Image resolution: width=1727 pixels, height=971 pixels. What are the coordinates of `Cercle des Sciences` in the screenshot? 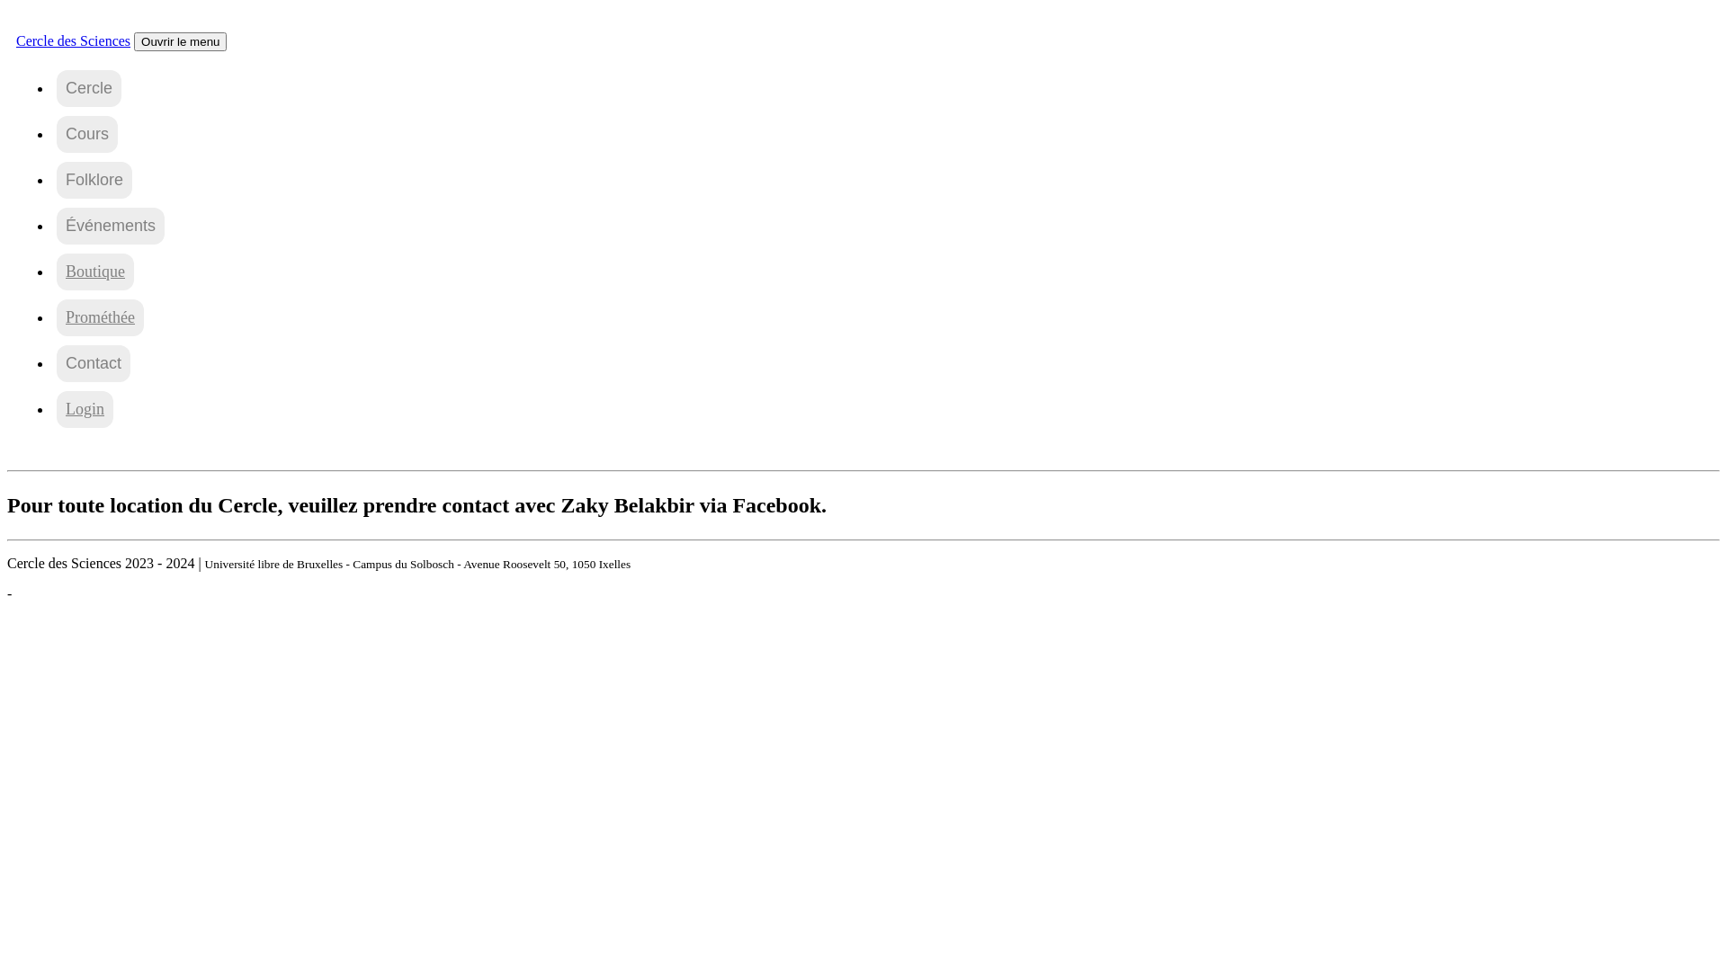 It's located at (74, 41).